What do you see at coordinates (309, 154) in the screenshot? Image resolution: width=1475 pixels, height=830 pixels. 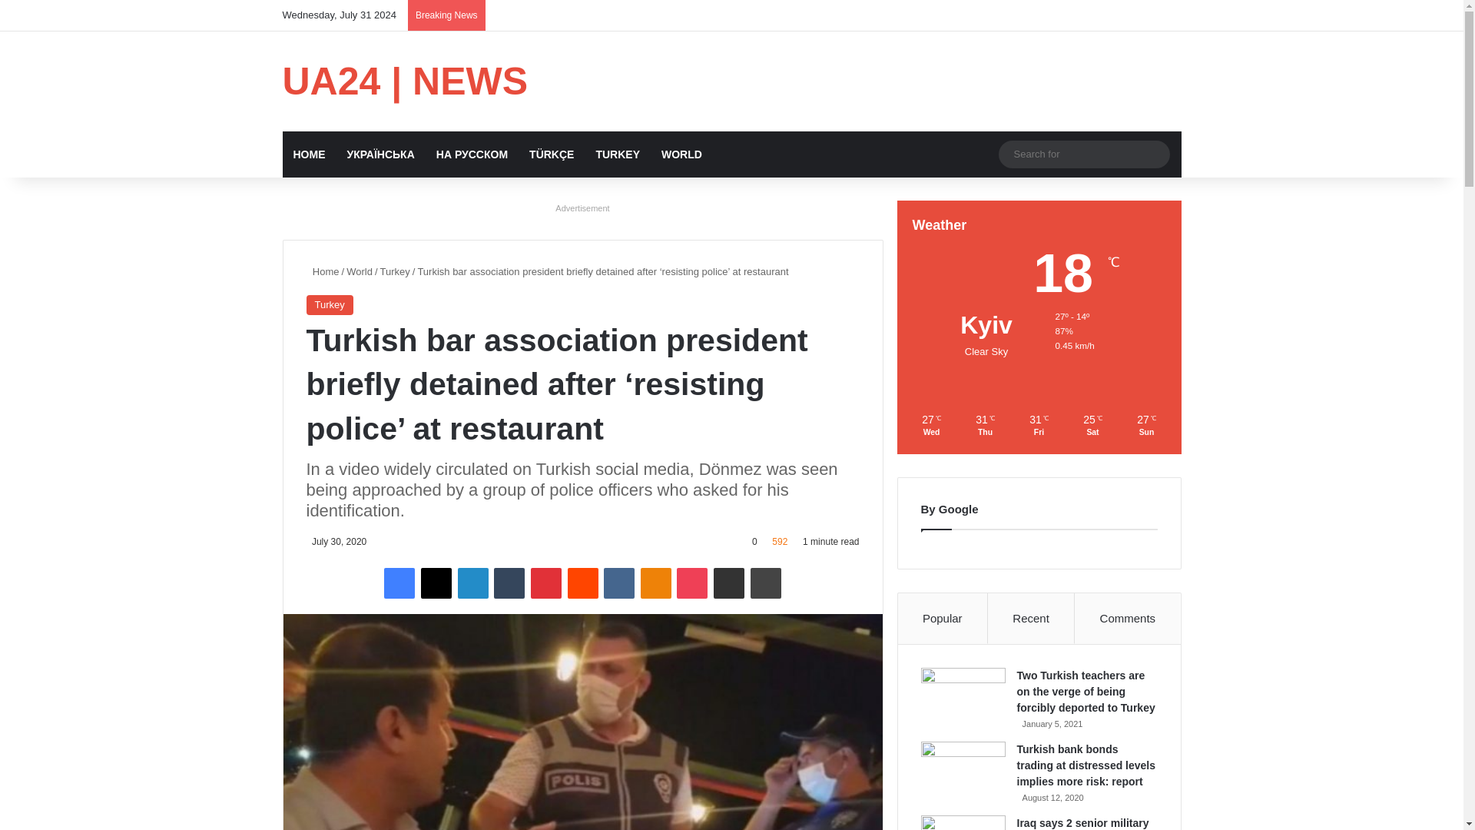 I see `HOME` at bounding box center [309, 154].